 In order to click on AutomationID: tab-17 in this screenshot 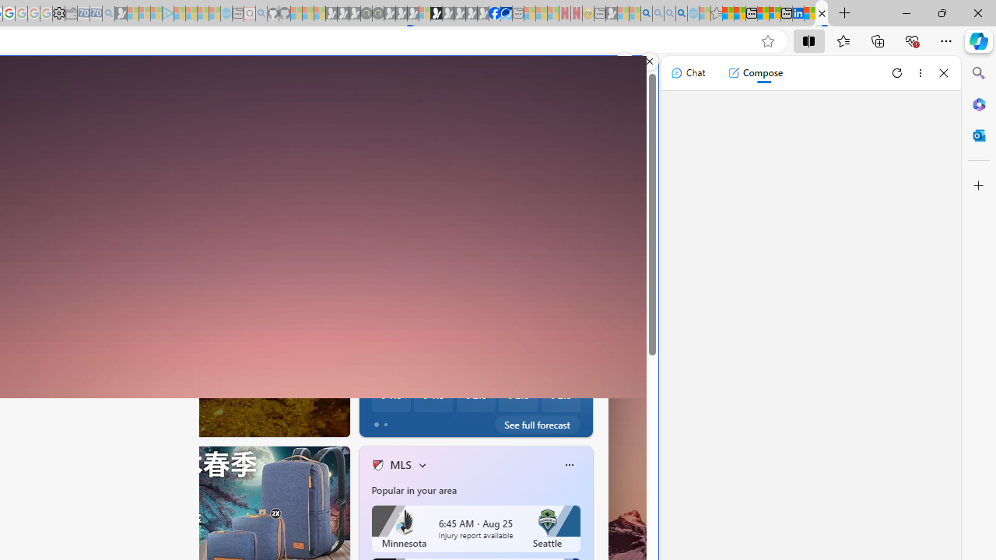, I will do `click(90, 422)`.